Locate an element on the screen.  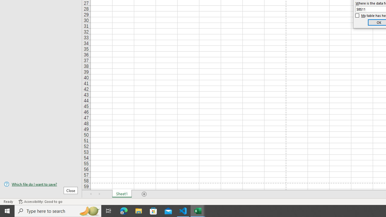
Sheet1 is located at coordinates (122, 194).